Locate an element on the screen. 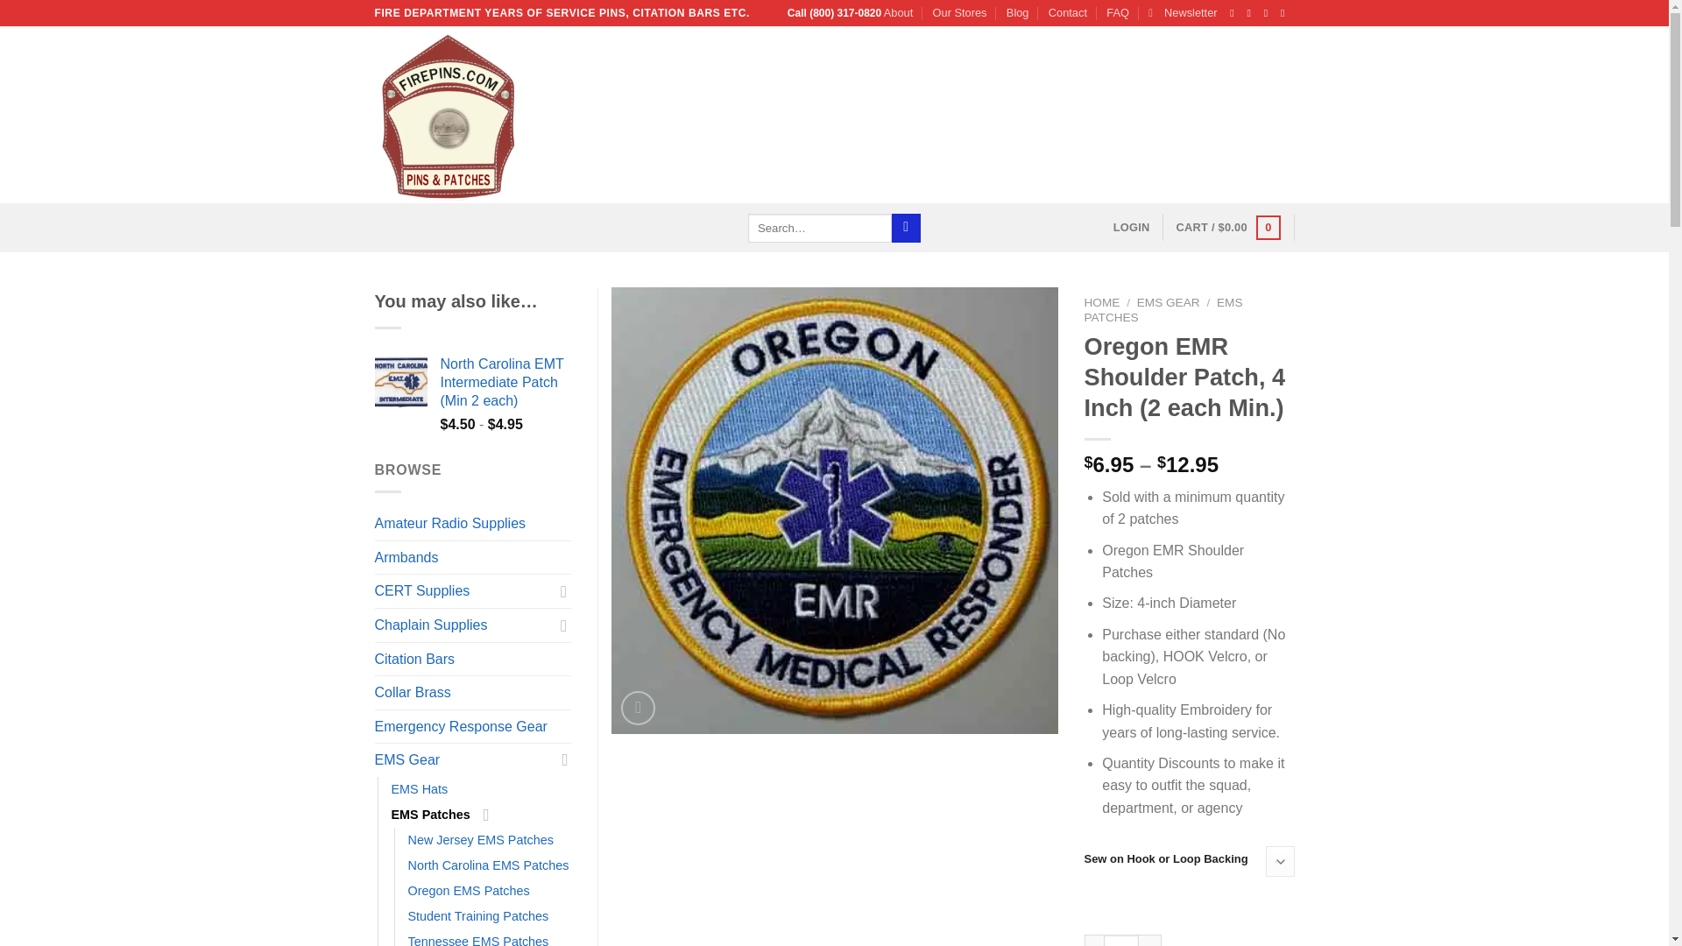 This screenshot has width=1682, height=946. Our Stores is located at coordinates (960, 13).